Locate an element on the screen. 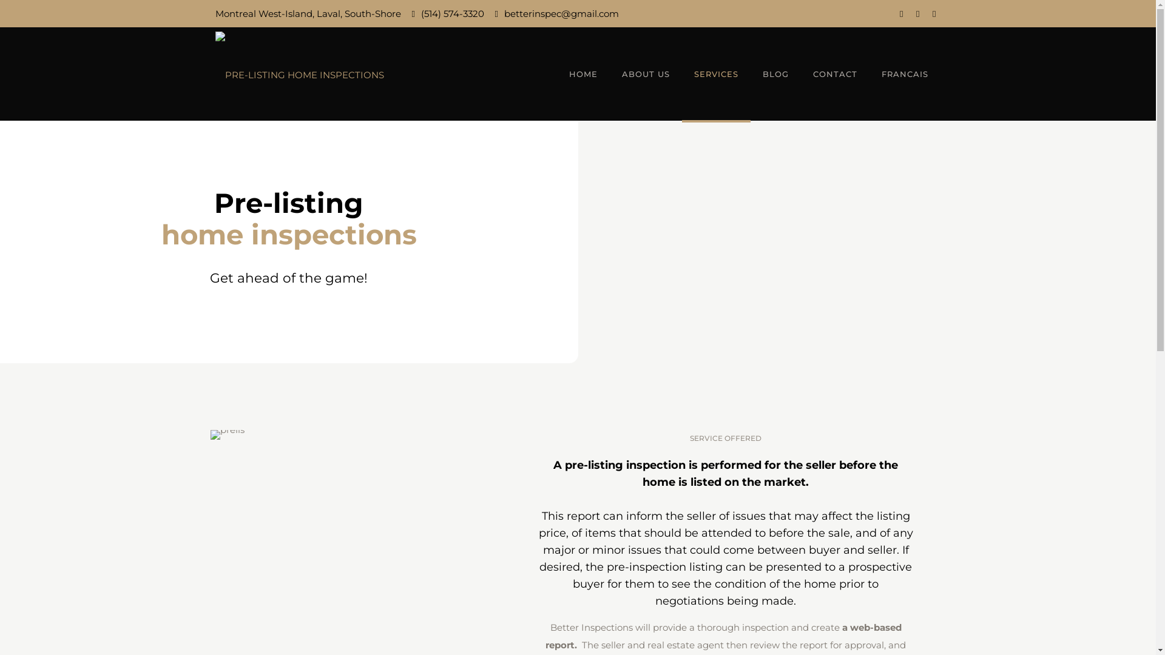  Facebook is located at coordinates (902, 13).